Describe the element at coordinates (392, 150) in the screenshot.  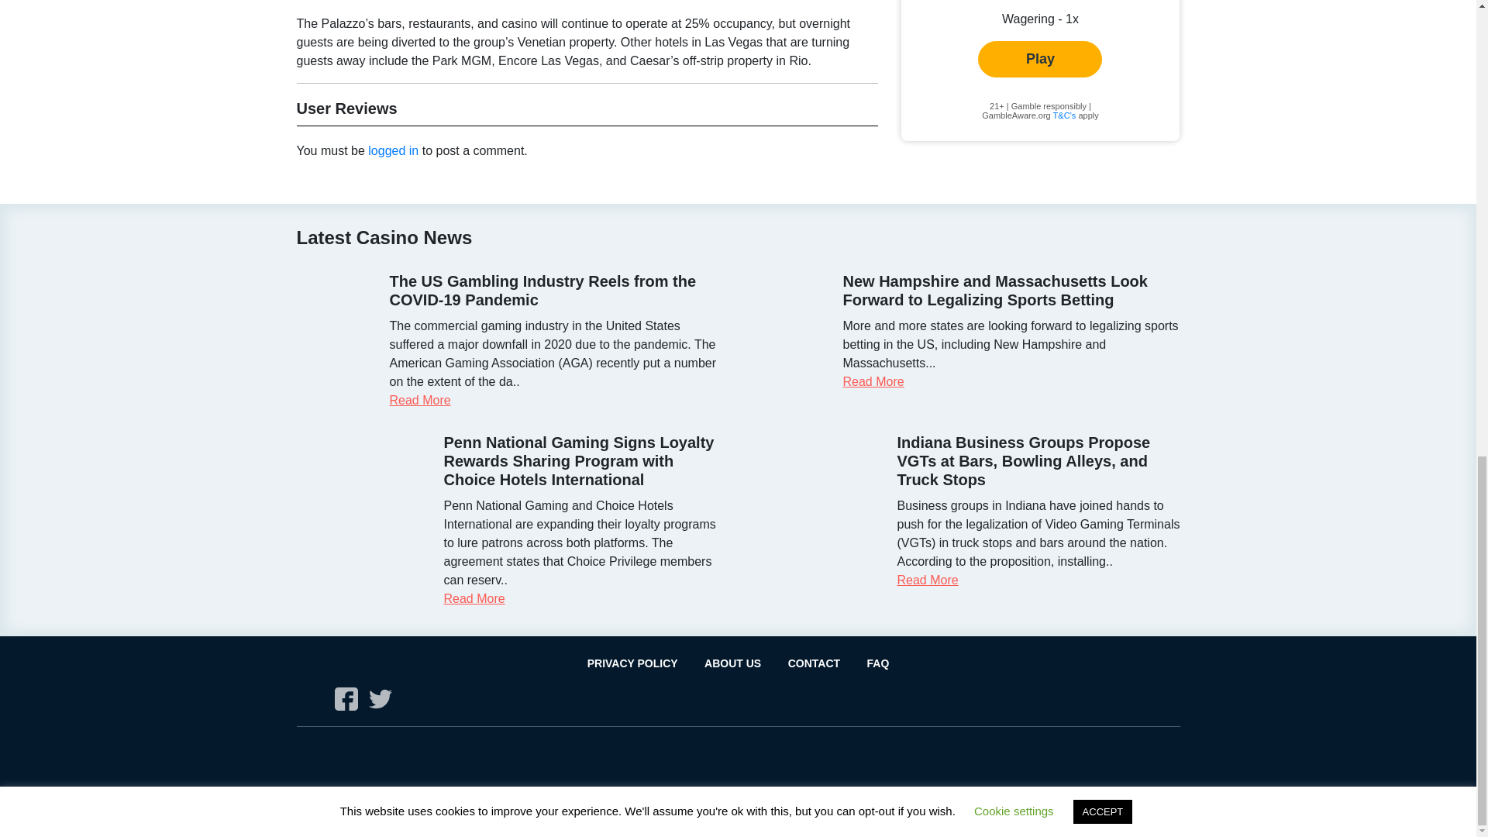
I see `logged in` at that location.